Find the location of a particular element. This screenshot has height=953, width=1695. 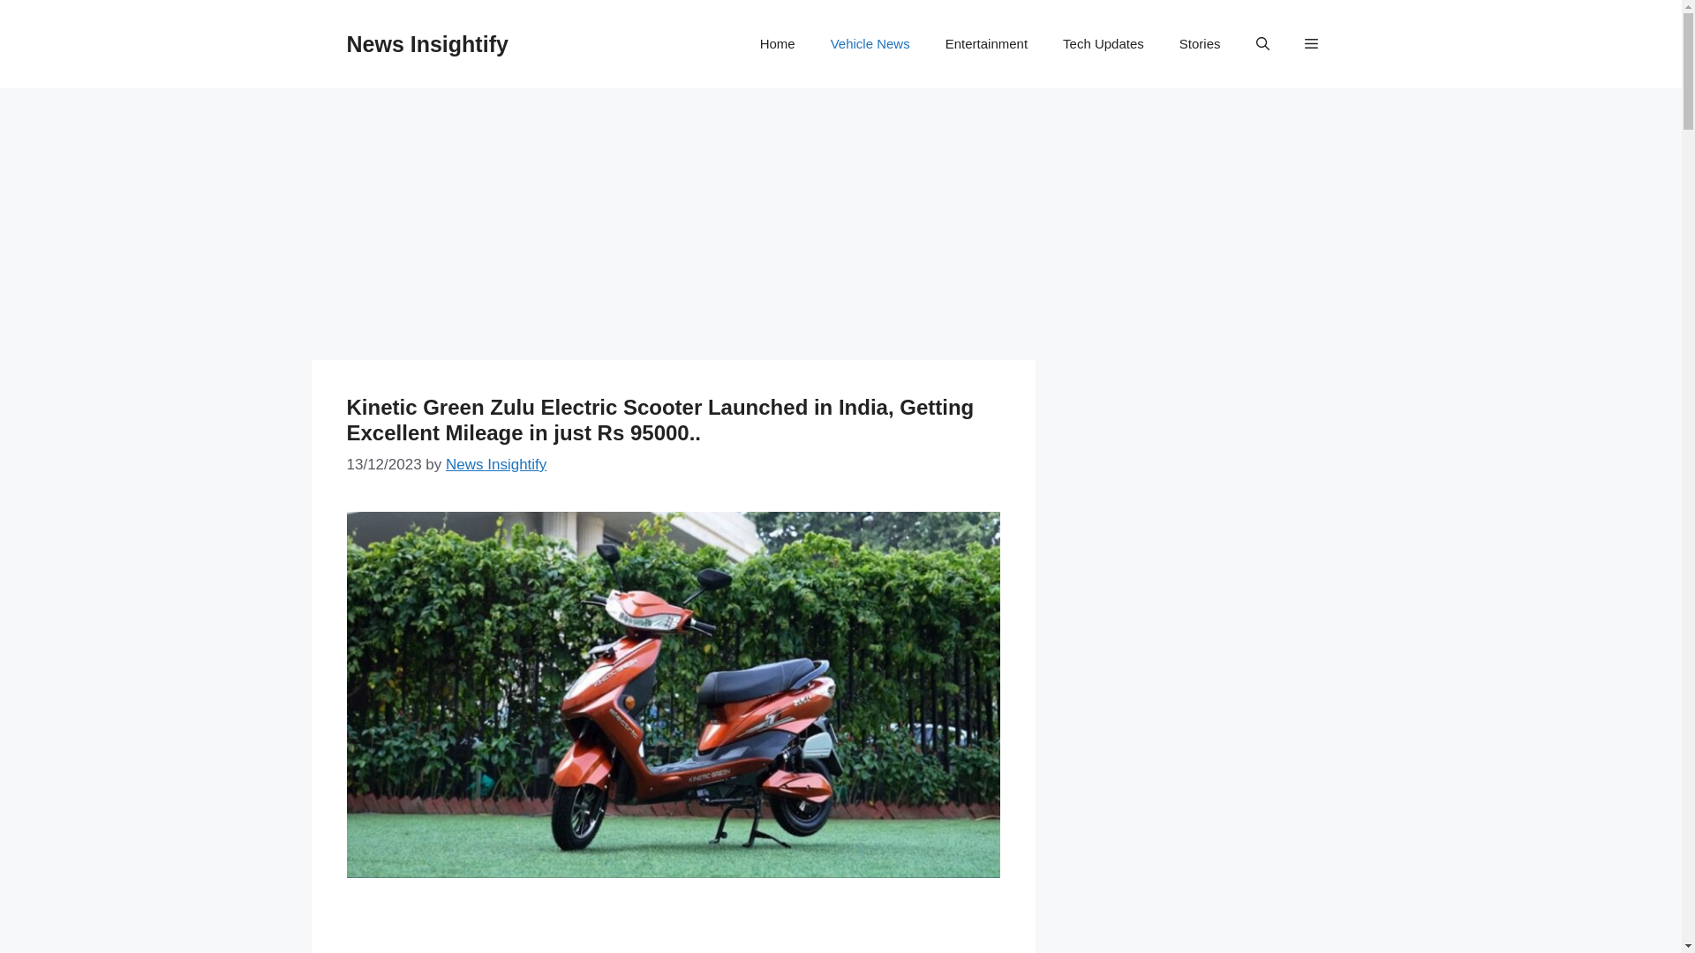

View all posts by News Insightify is located at coordinates (495, 464).